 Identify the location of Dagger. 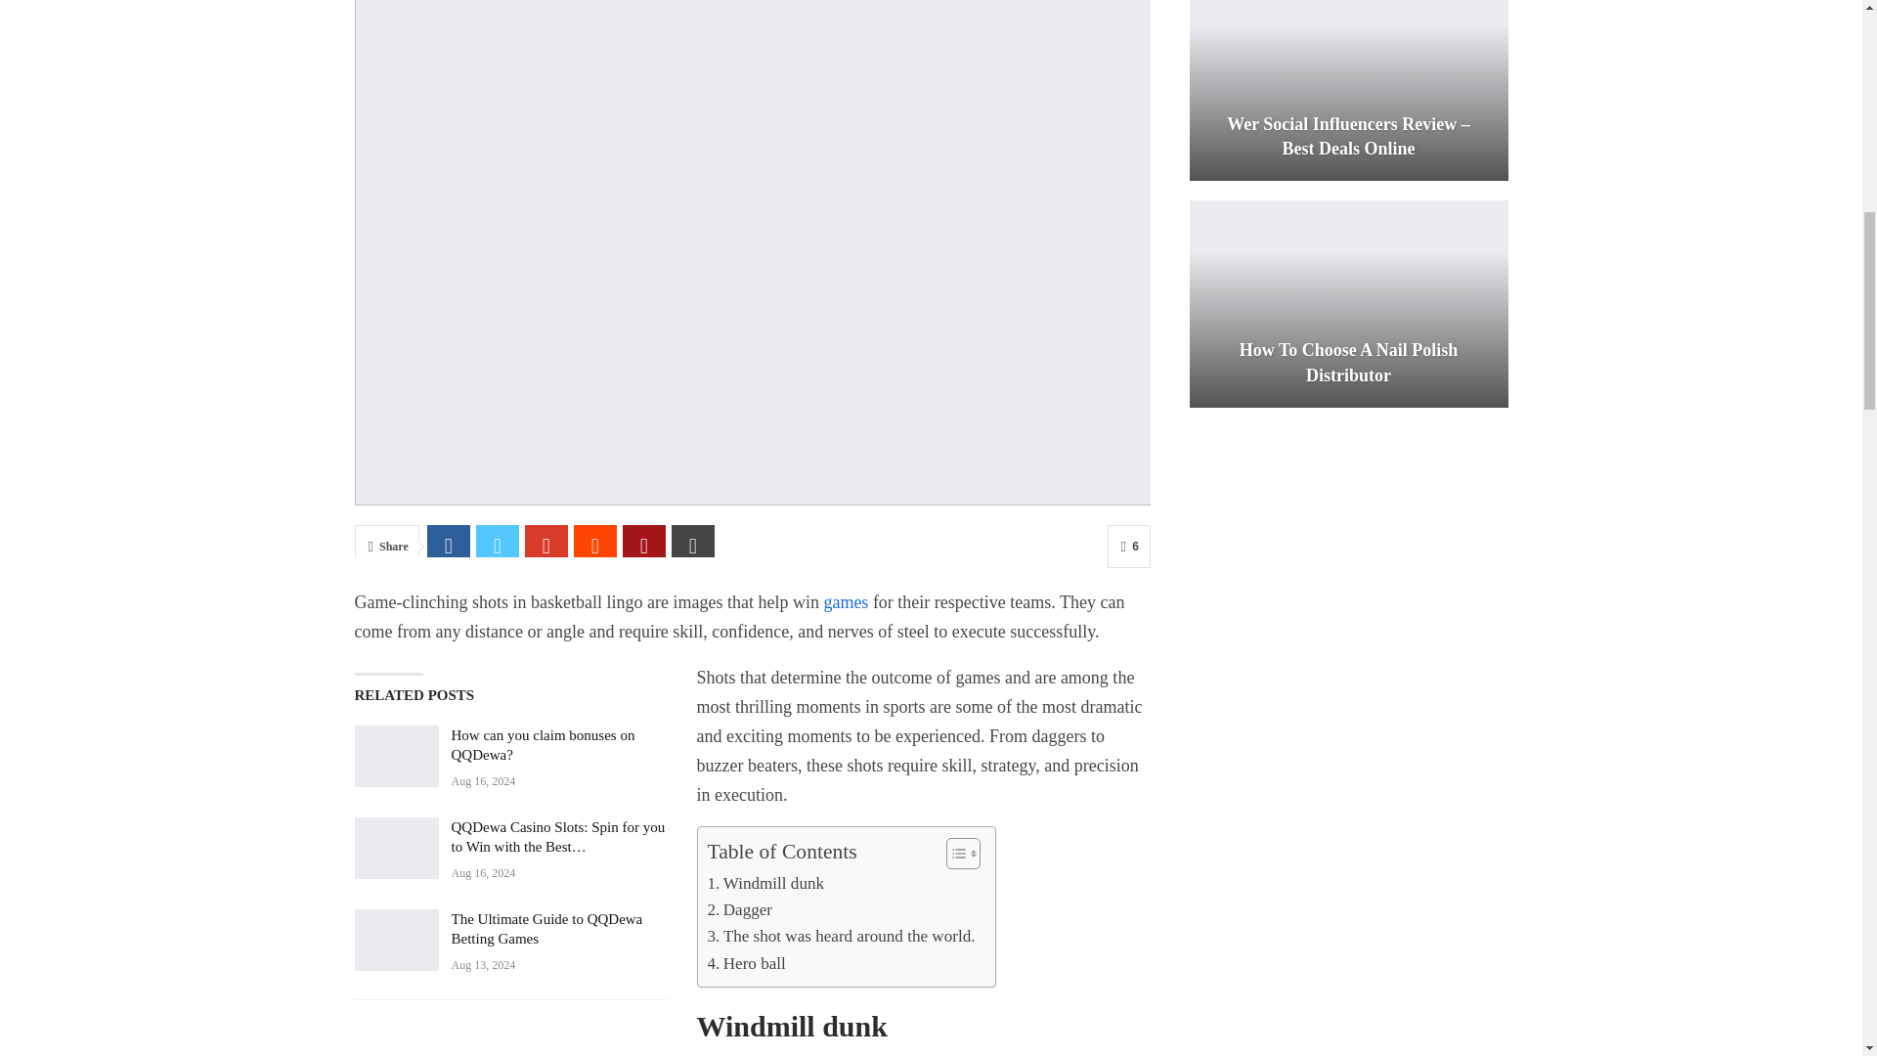
(740, 909).